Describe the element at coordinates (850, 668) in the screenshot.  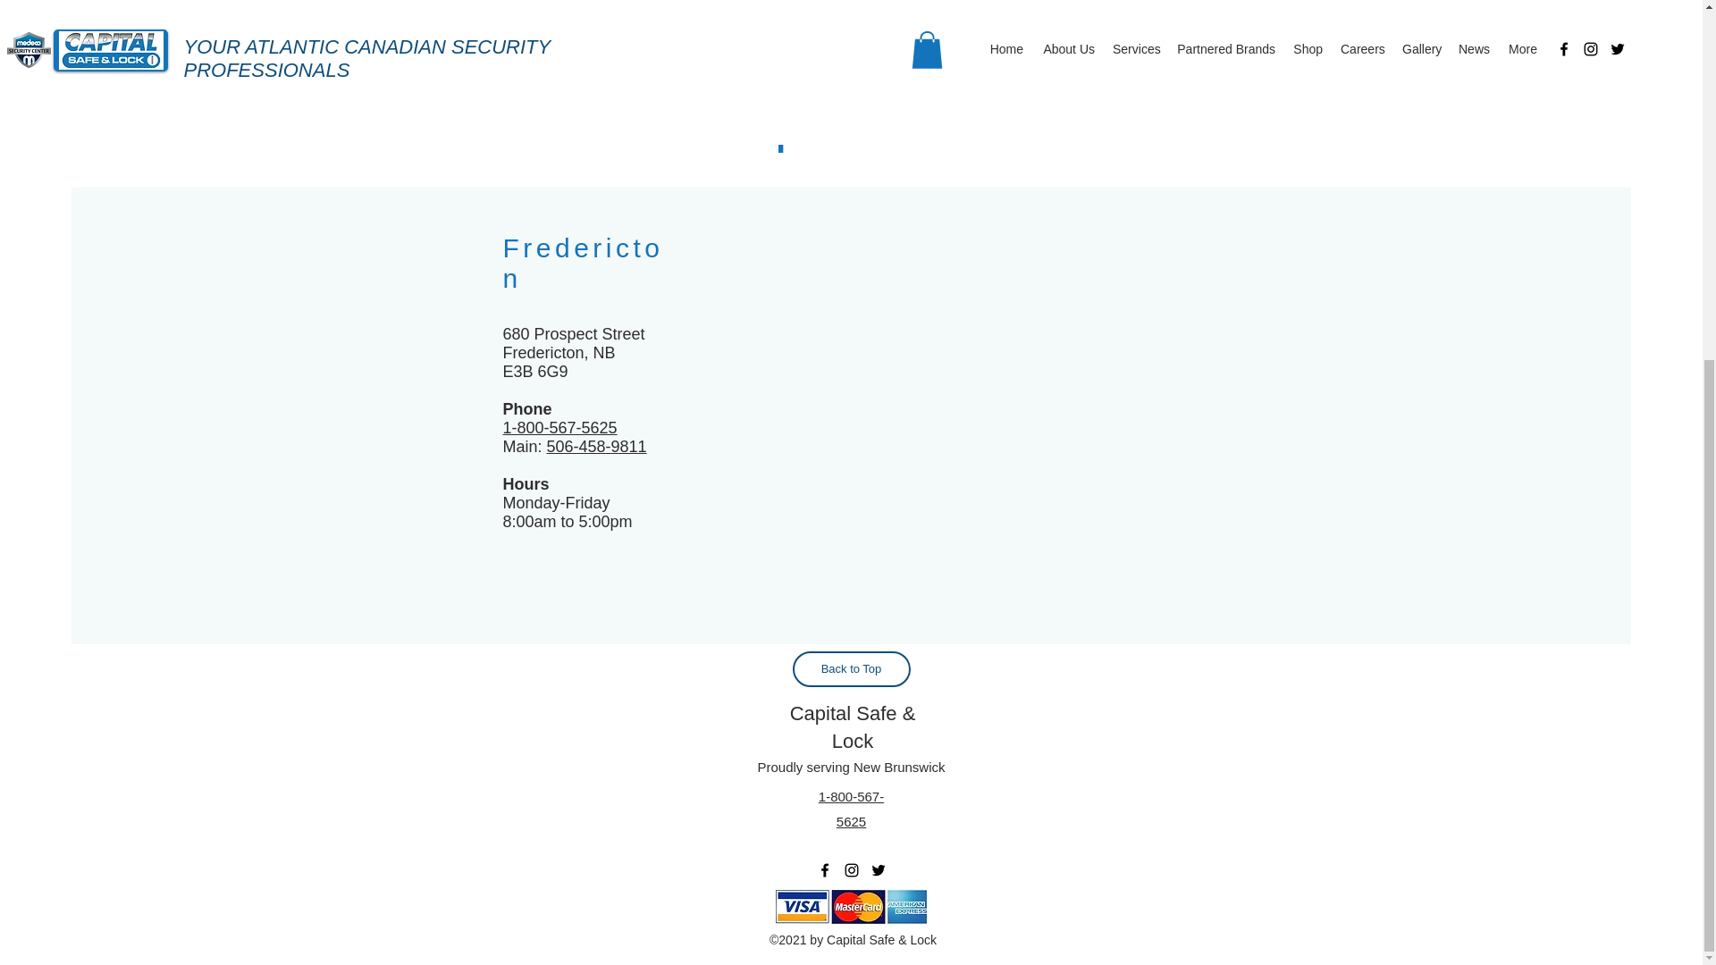
I see `Back to Top` at that location.